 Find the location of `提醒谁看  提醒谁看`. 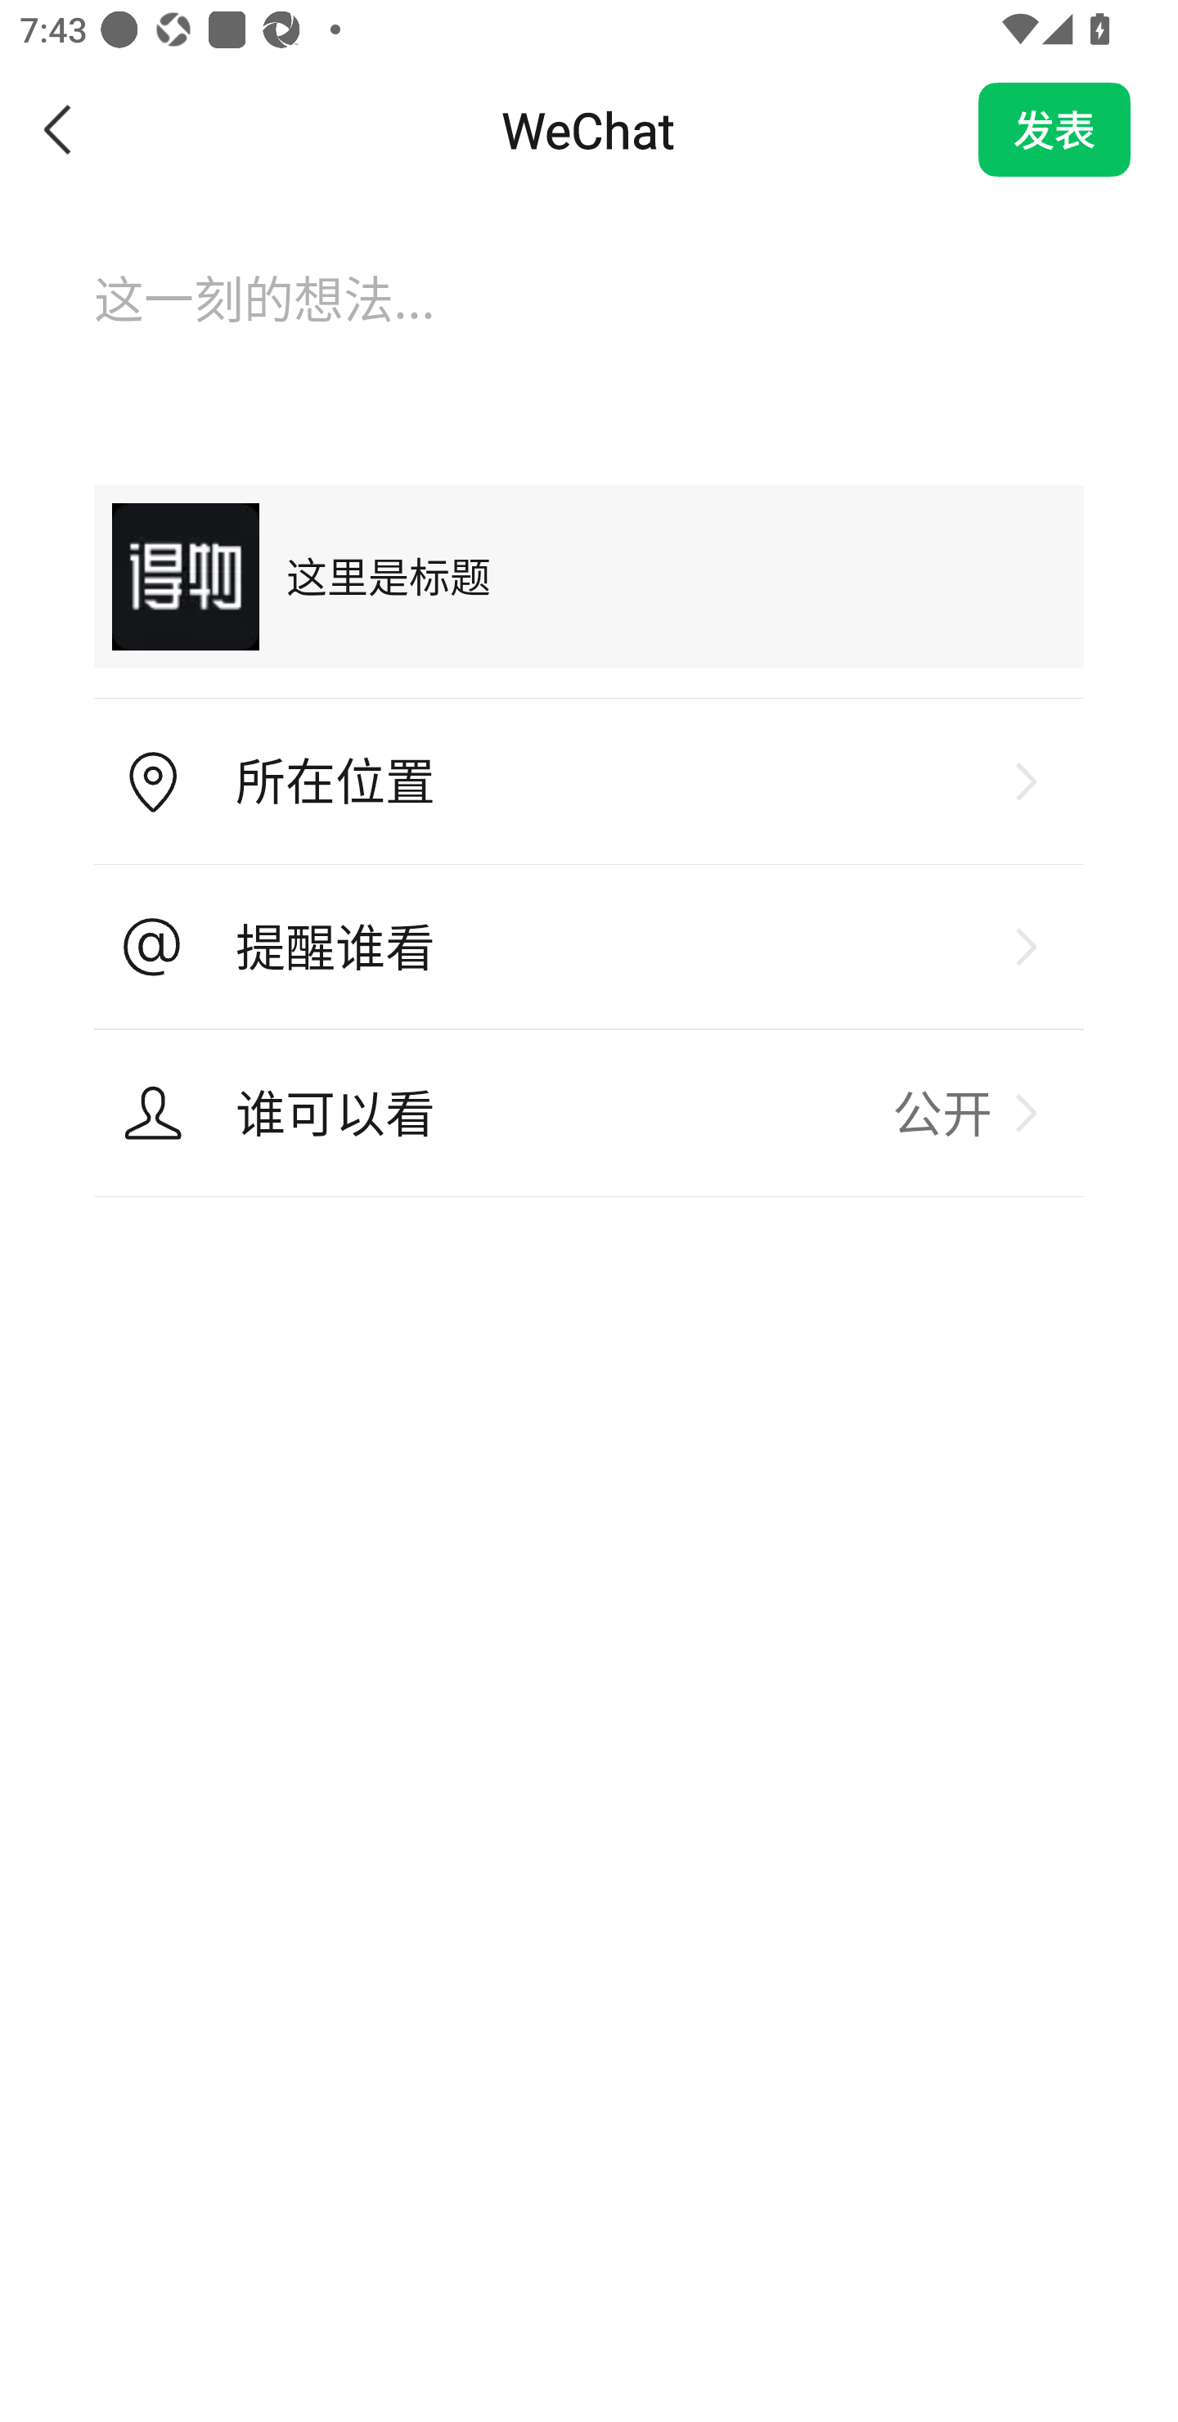

提醒谁看  提醒谁看 is located at coordinates (589, 947).